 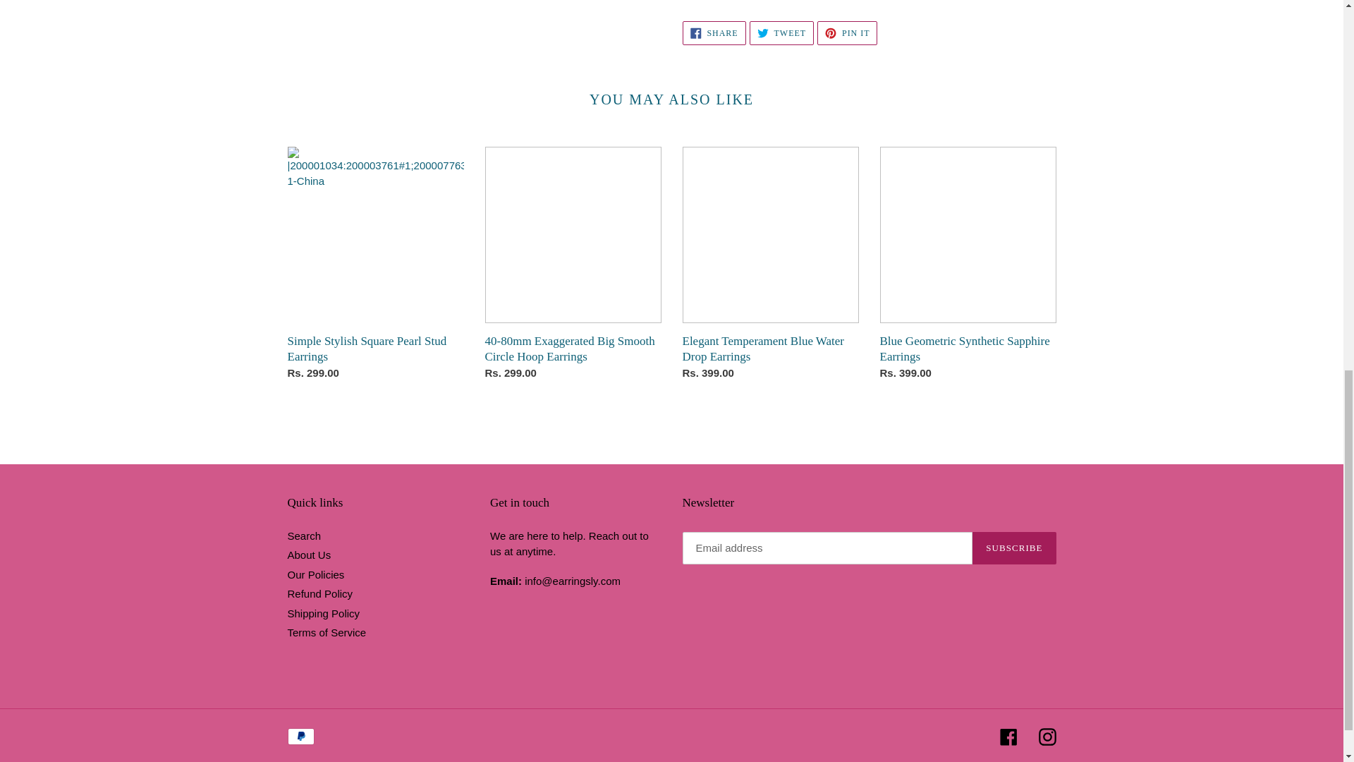 What do you see at coordinates (781, 32) in the screenshot?
I see `About Us` at bounding box center [781, 32].